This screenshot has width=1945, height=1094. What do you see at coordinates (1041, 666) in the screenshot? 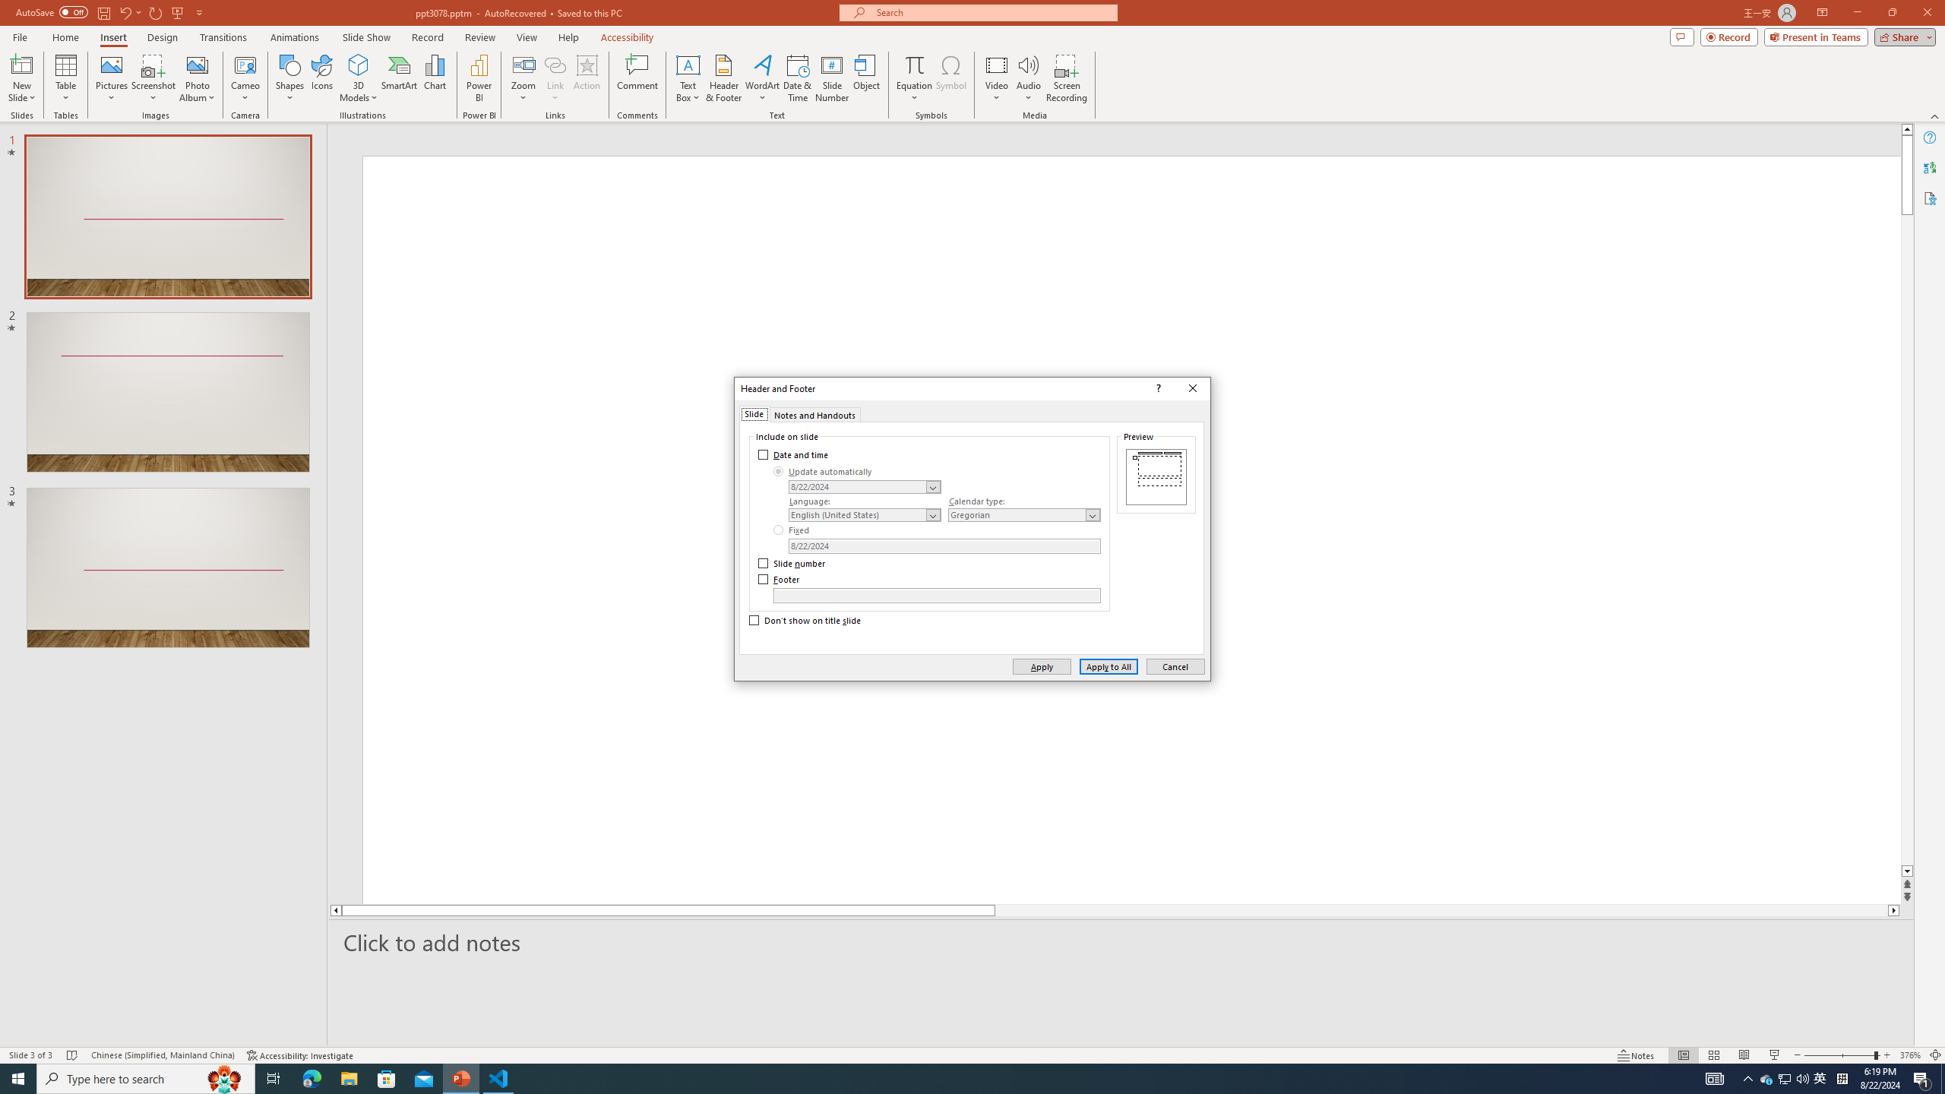
I see `Apply` at bounding box center [1041, 666].